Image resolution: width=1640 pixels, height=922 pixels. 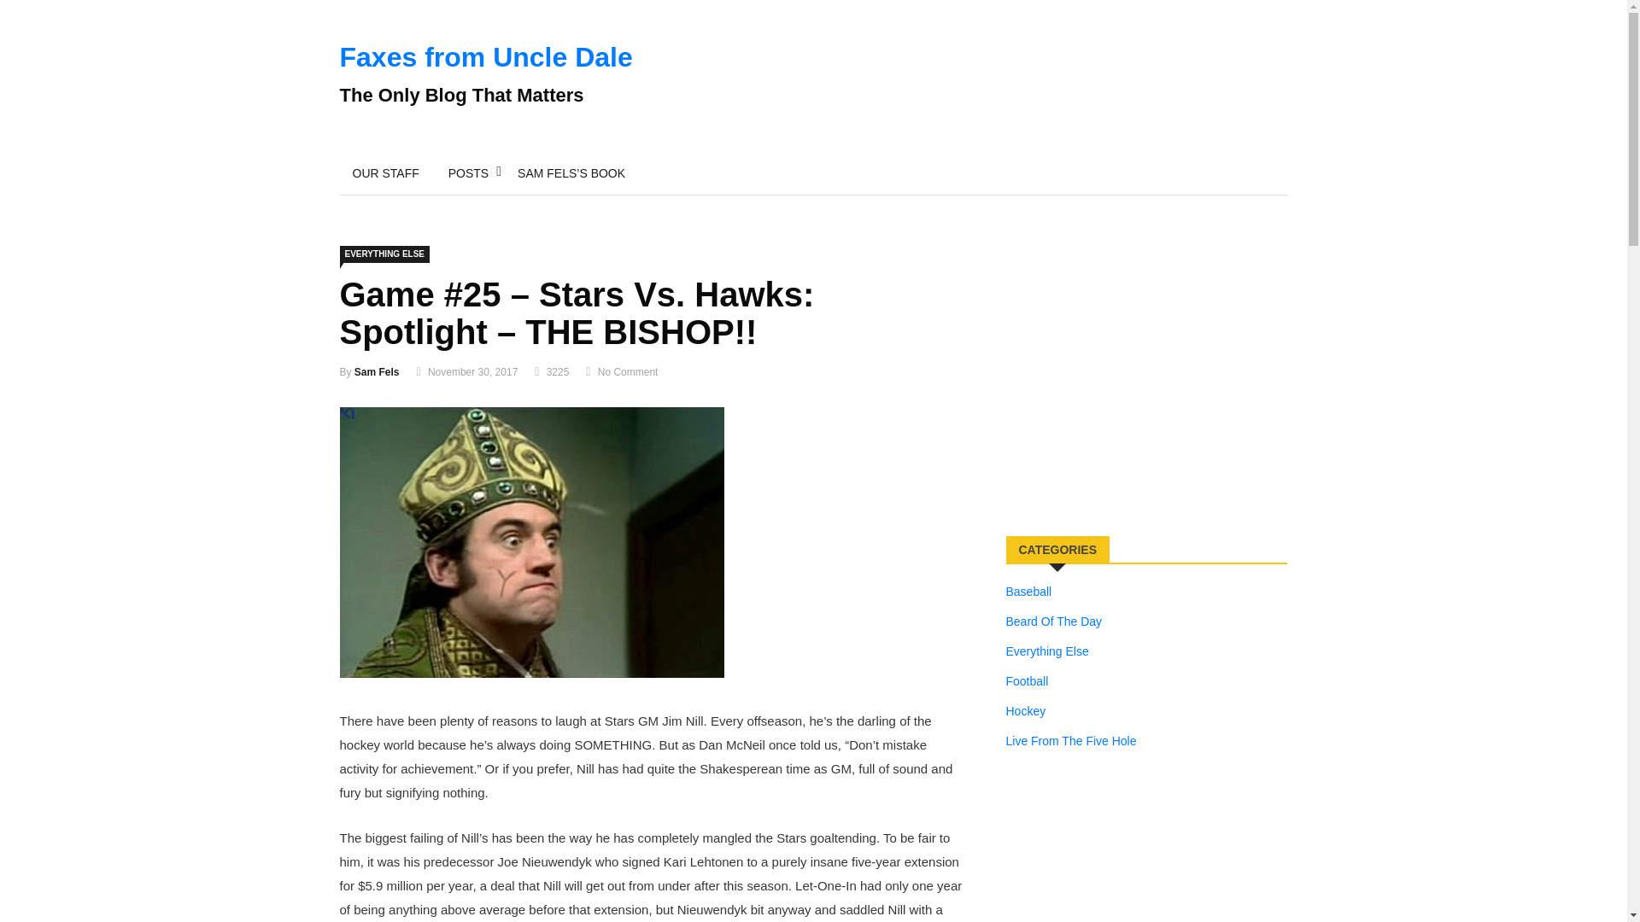 I want to click on Hockey, so click(x=1026, y=710).